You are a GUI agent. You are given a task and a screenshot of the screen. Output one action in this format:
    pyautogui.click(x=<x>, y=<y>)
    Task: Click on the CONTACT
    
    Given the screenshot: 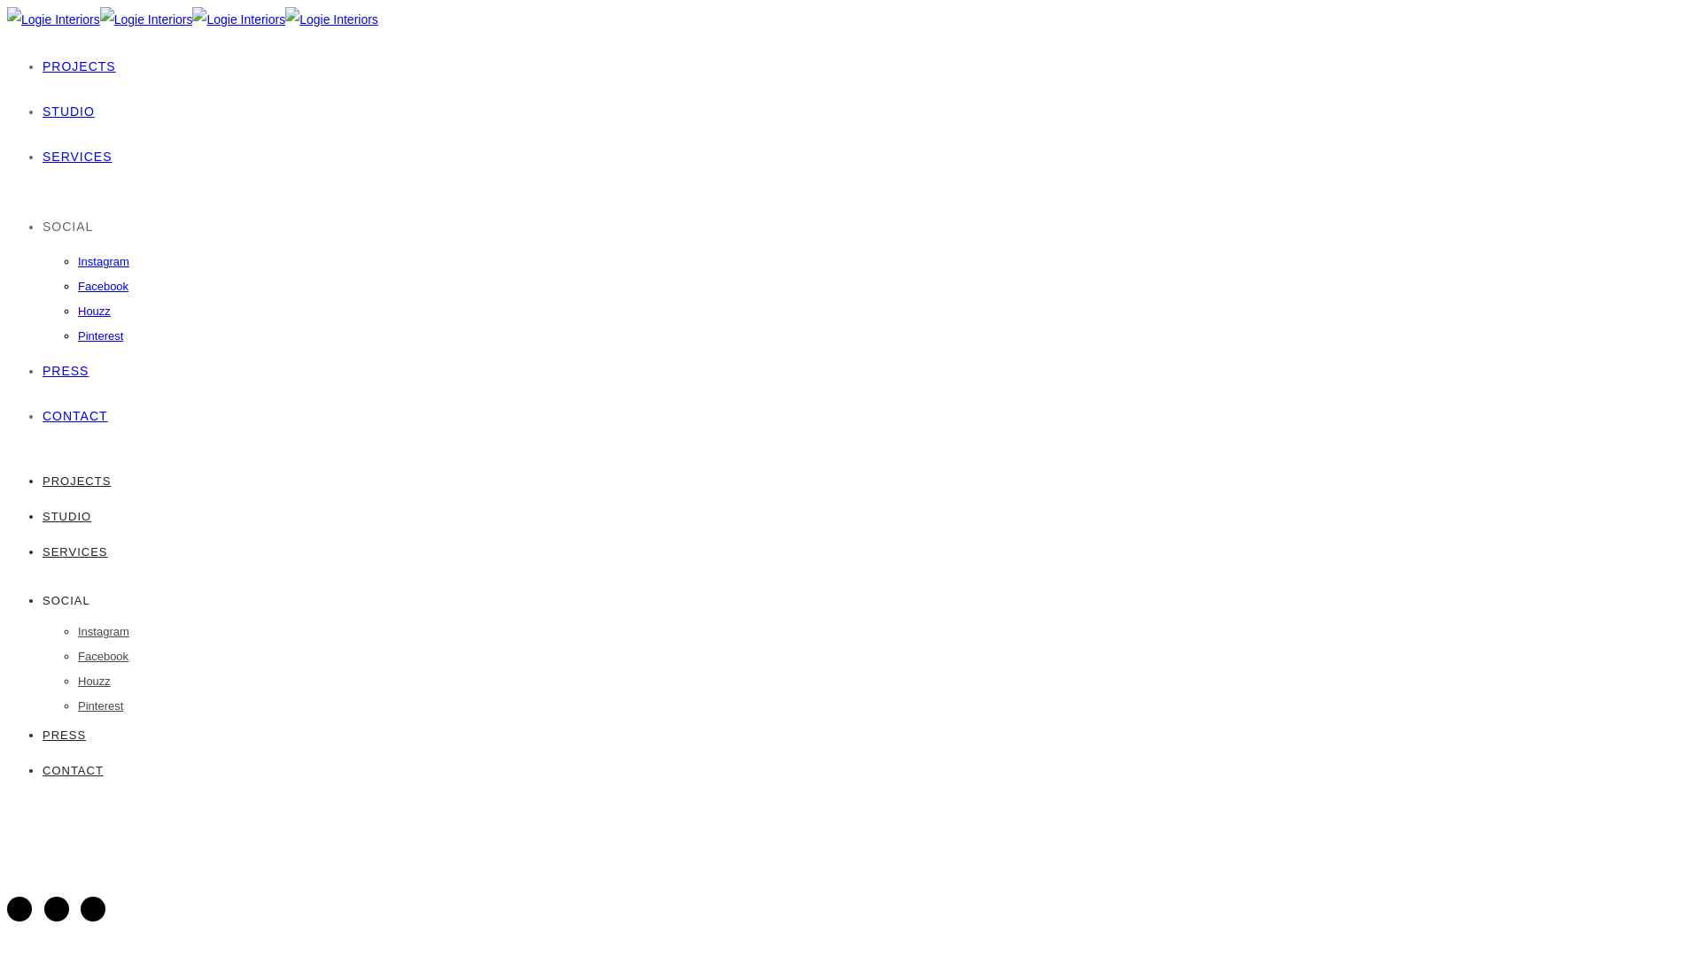 What is the action you would take?
    pyautogui.click(x=73, y=770)
    